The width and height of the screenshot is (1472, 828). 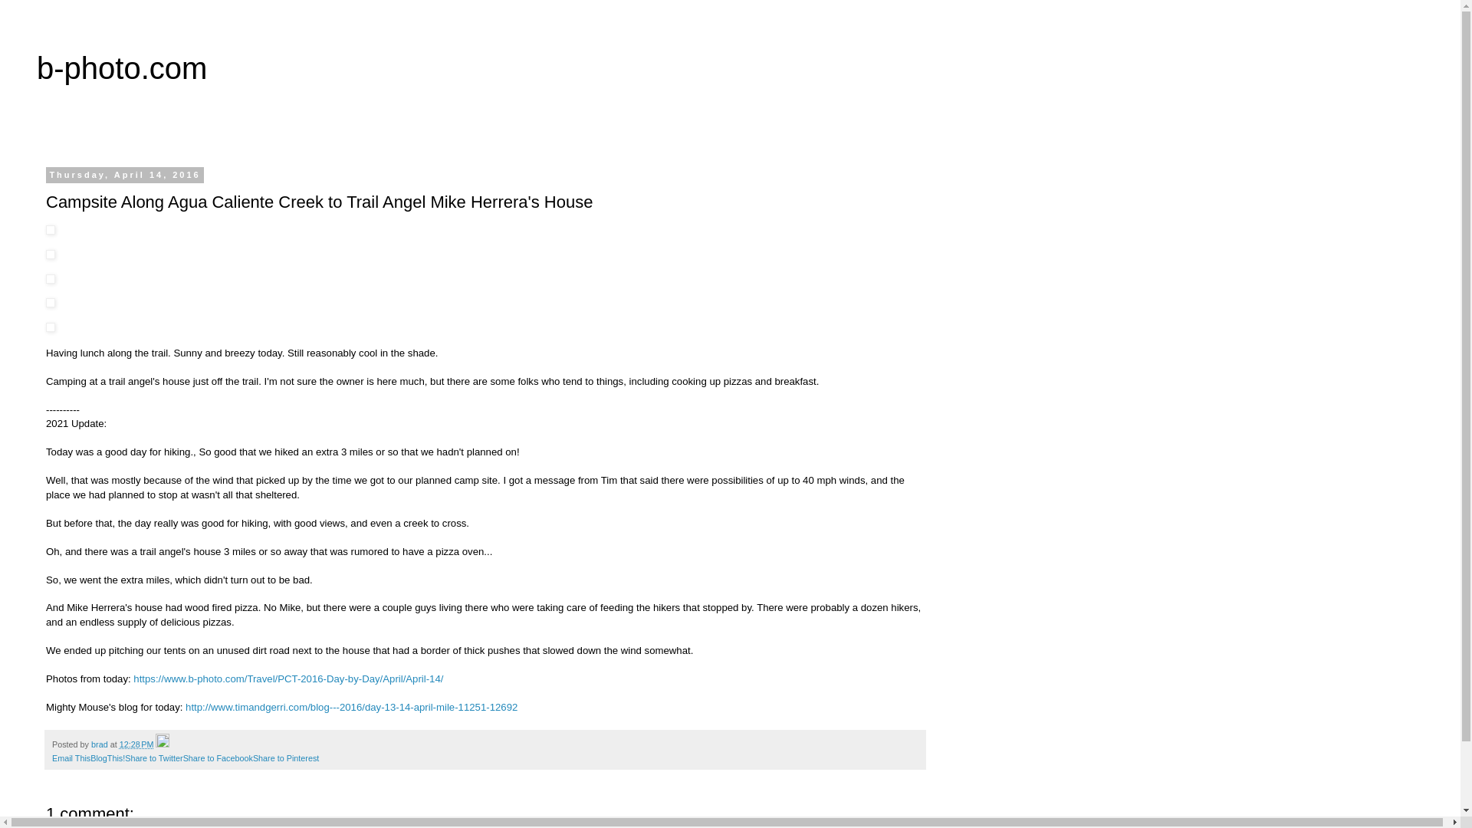 What do you see at coordinates (286, 757) in the screenshot?
I see `Share to Pinterest` at bounding box center [286, 757].